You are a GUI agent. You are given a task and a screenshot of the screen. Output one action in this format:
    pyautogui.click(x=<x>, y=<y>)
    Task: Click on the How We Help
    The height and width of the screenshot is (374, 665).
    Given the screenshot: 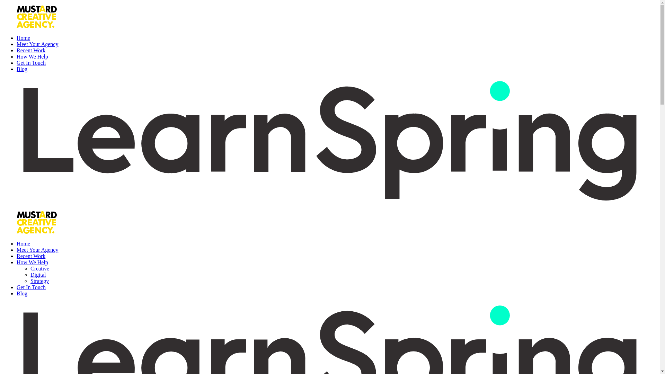 What is the action you would take?
    pyautogui.click(x=33, y=57)
    